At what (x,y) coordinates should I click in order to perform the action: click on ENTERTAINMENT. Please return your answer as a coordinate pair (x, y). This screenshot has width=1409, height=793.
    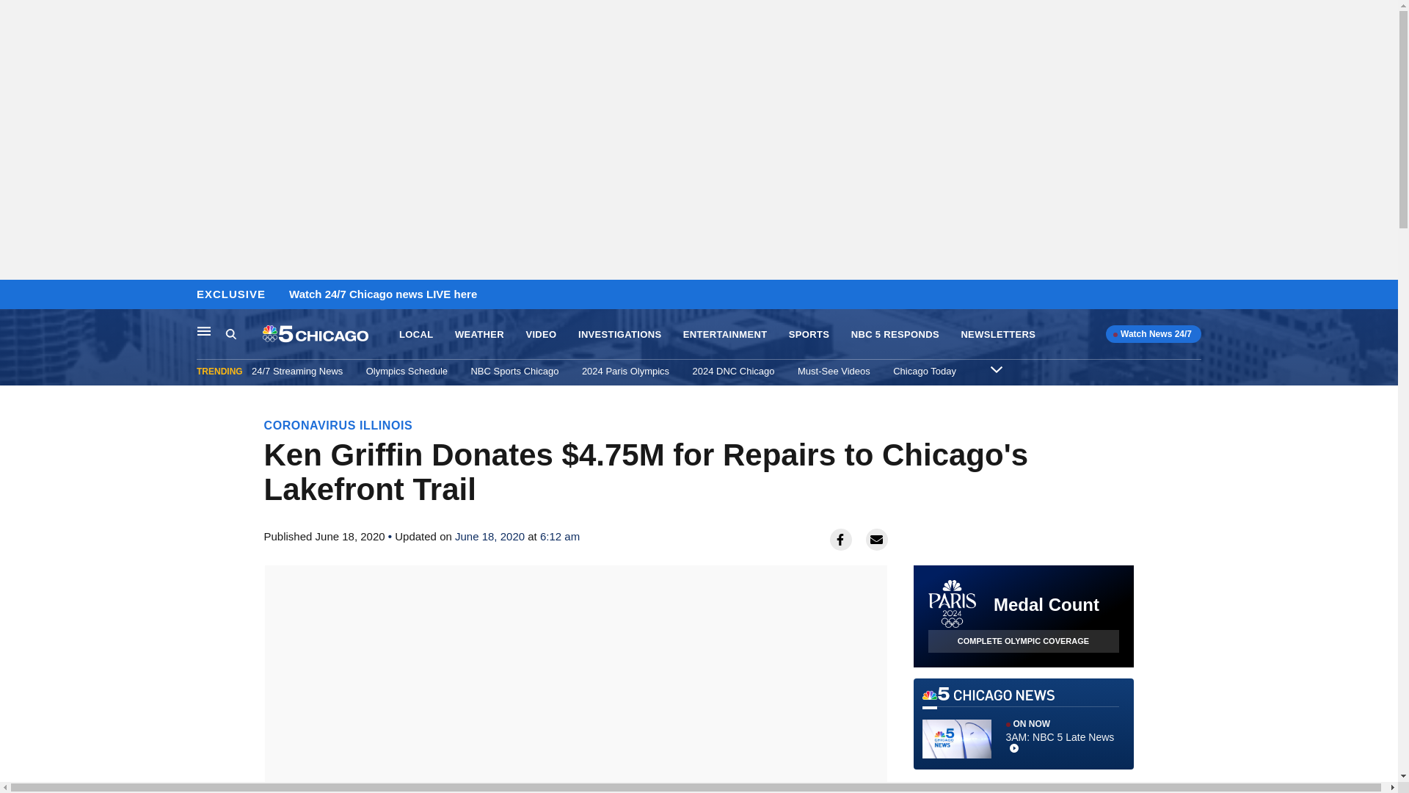
    Looking at the image, I should click on (725, 335).